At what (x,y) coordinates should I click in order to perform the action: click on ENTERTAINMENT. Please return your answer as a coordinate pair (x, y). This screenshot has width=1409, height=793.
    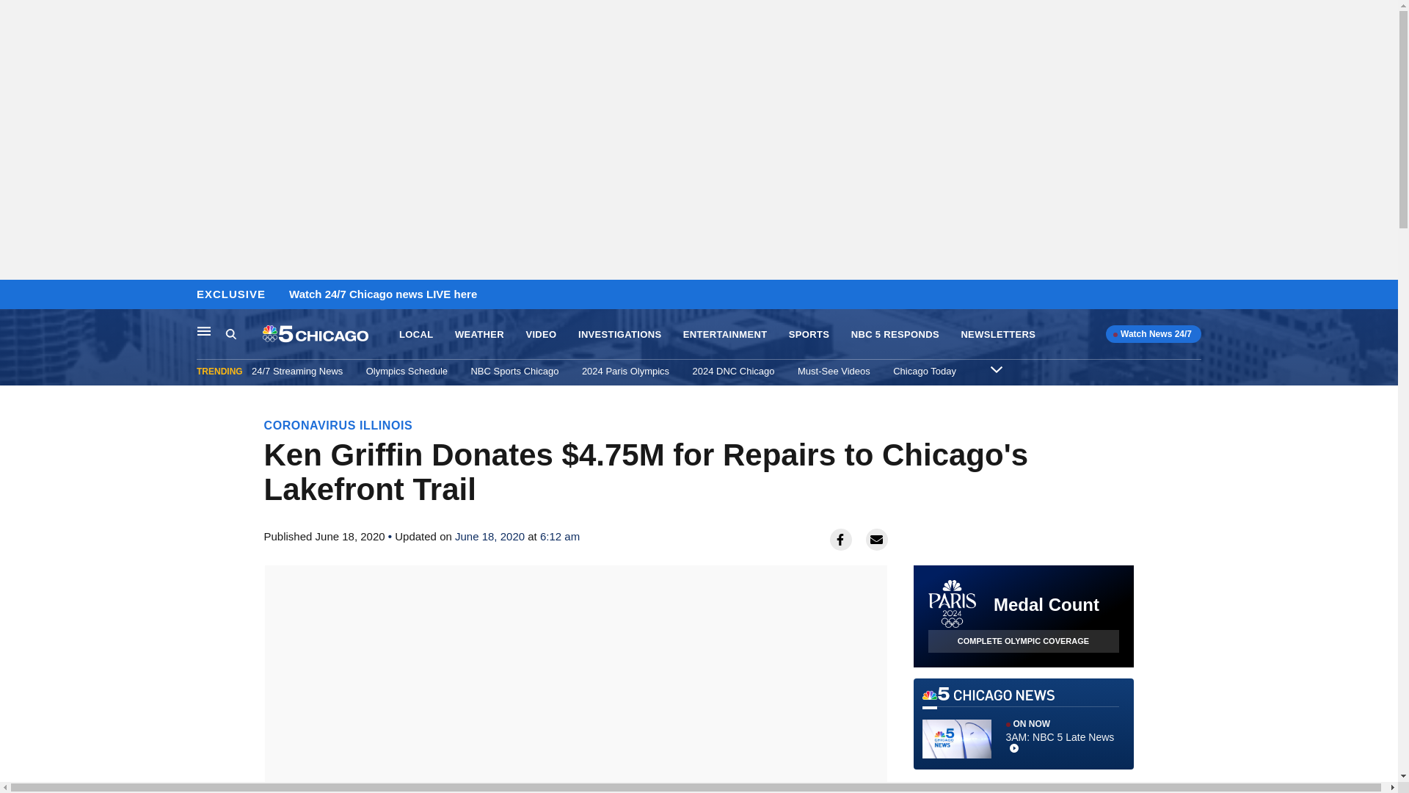
    Looking at the image, I should click on (725, 335).